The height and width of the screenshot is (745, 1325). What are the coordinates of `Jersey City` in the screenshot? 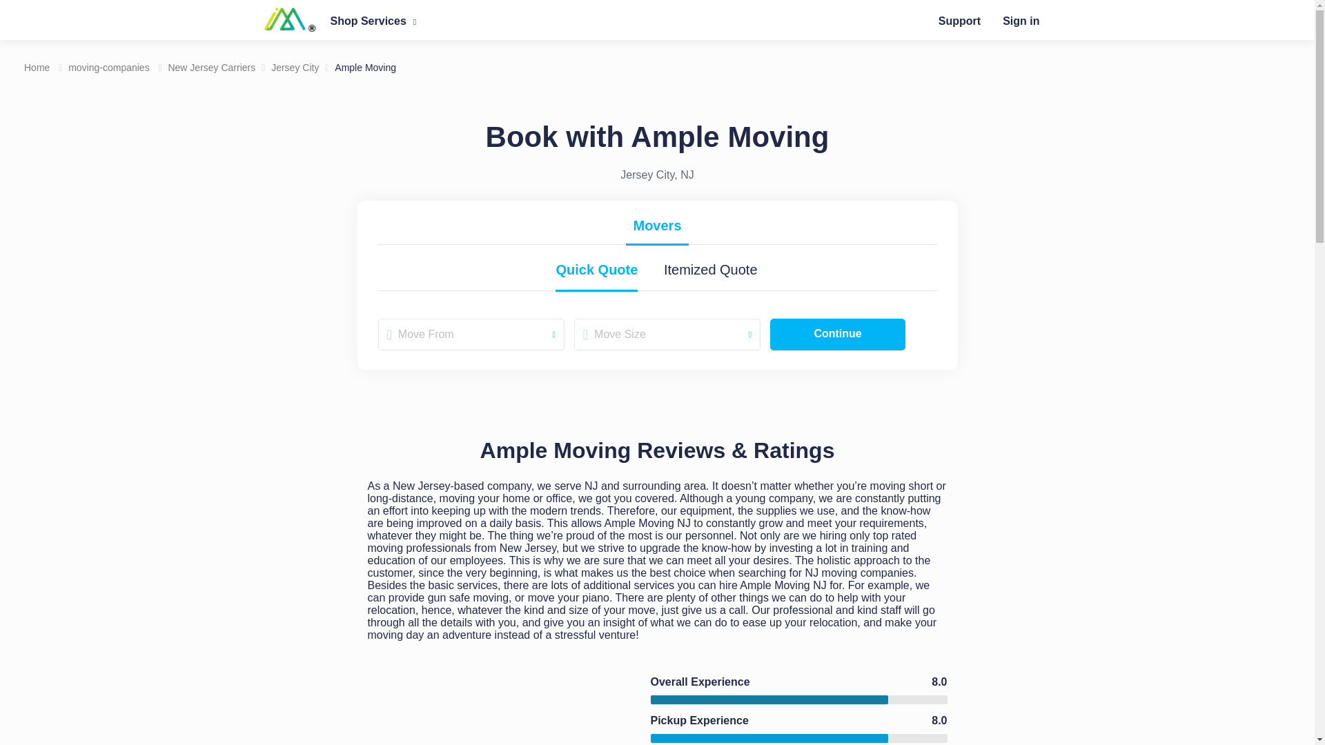 It's located at (295, 67).